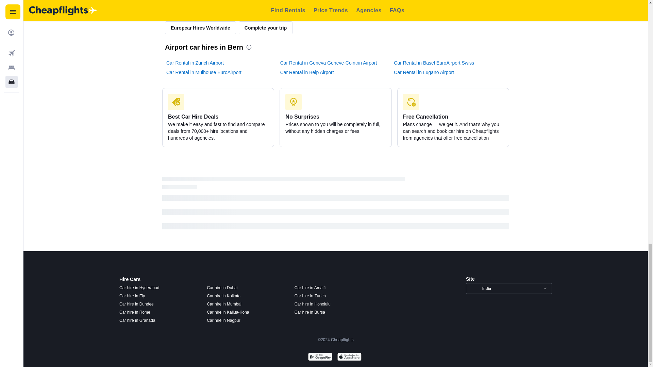 This screenshot has width=653, height=367. What do you see at coordinates (320, 357) in the screenshot?
I see `Get it on Google Play` at bounding box center [320, 357].